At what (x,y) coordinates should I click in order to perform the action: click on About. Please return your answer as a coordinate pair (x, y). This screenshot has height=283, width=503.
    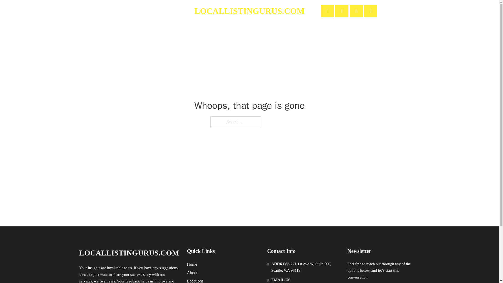
    Looking at the image, I should click on (192, 273).